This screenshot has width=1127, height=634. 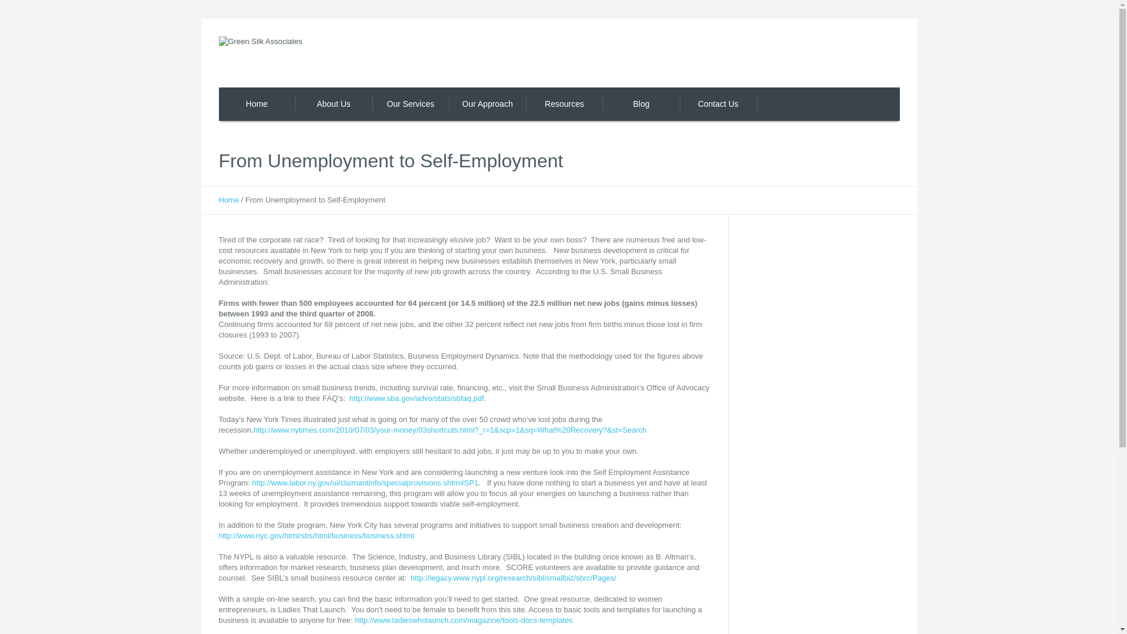 I want to click on About Us, so click(x=333, y=104).